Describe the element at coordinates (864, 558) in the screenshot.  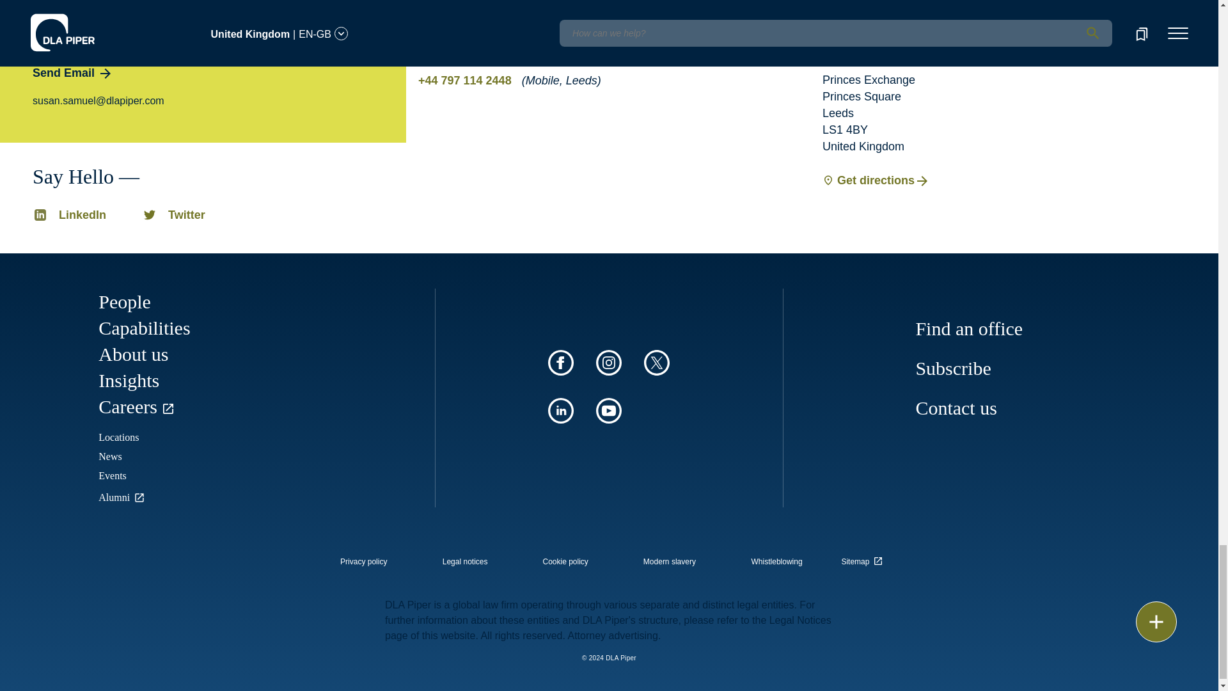
I see `external` at that location.